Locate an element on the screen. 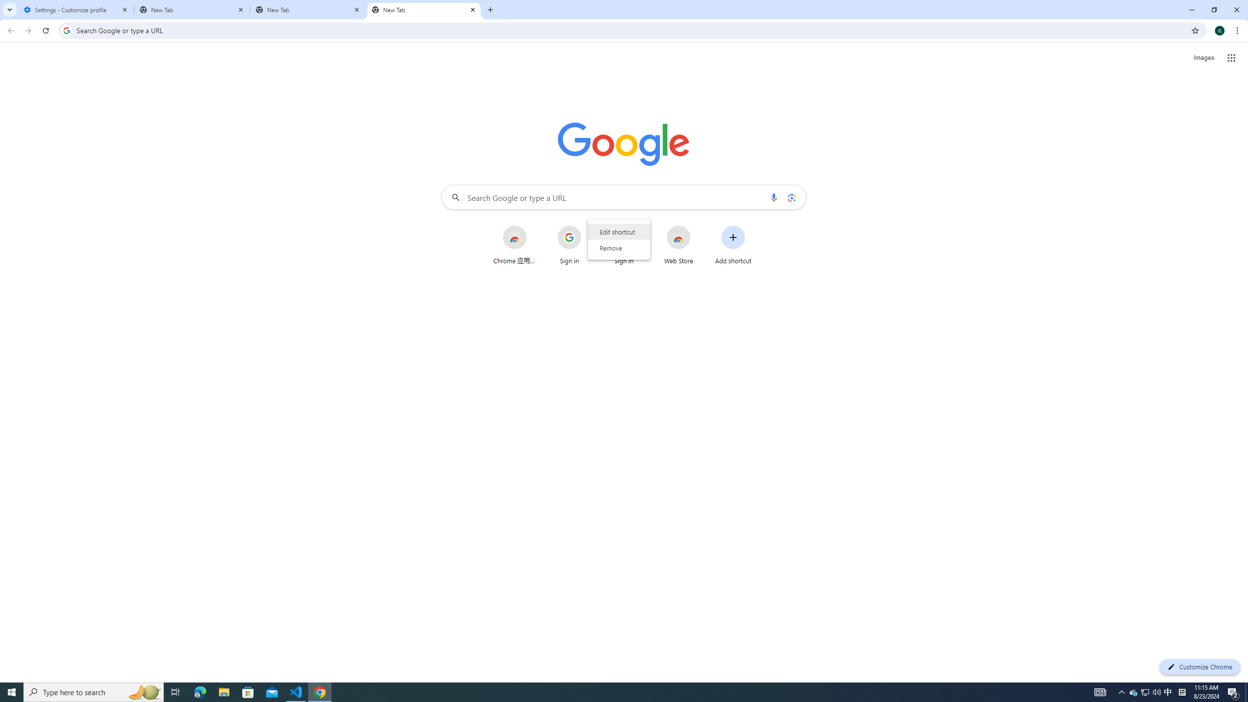  Edit shortcut is located at coordinates (619, 232).